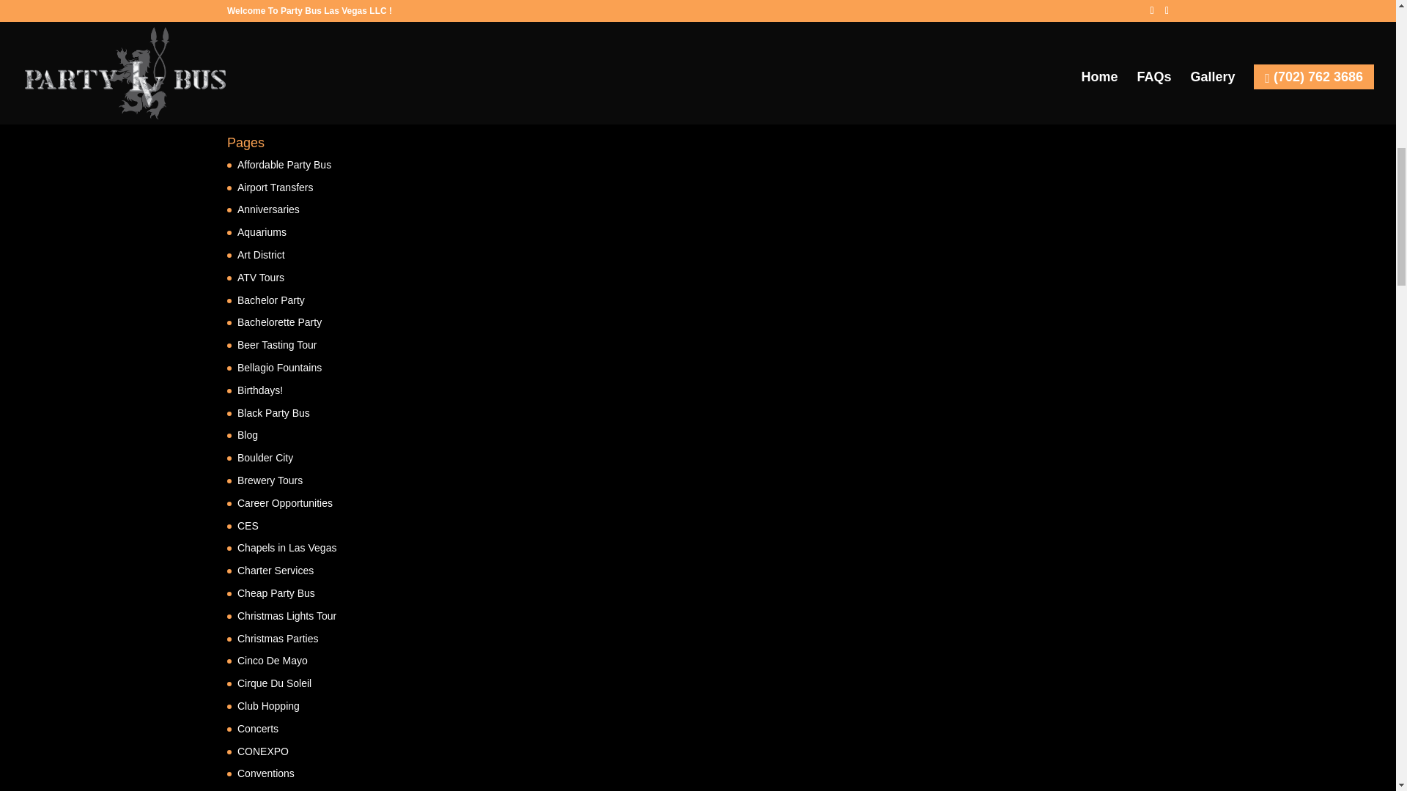 The image size is (1407, 791). Describe the element at coordinates (248, 525) in the screenshot. I see `CES` at that location.